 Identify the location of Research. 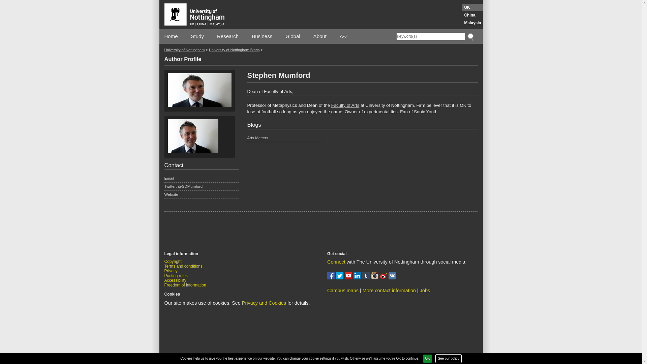
(228, 36).